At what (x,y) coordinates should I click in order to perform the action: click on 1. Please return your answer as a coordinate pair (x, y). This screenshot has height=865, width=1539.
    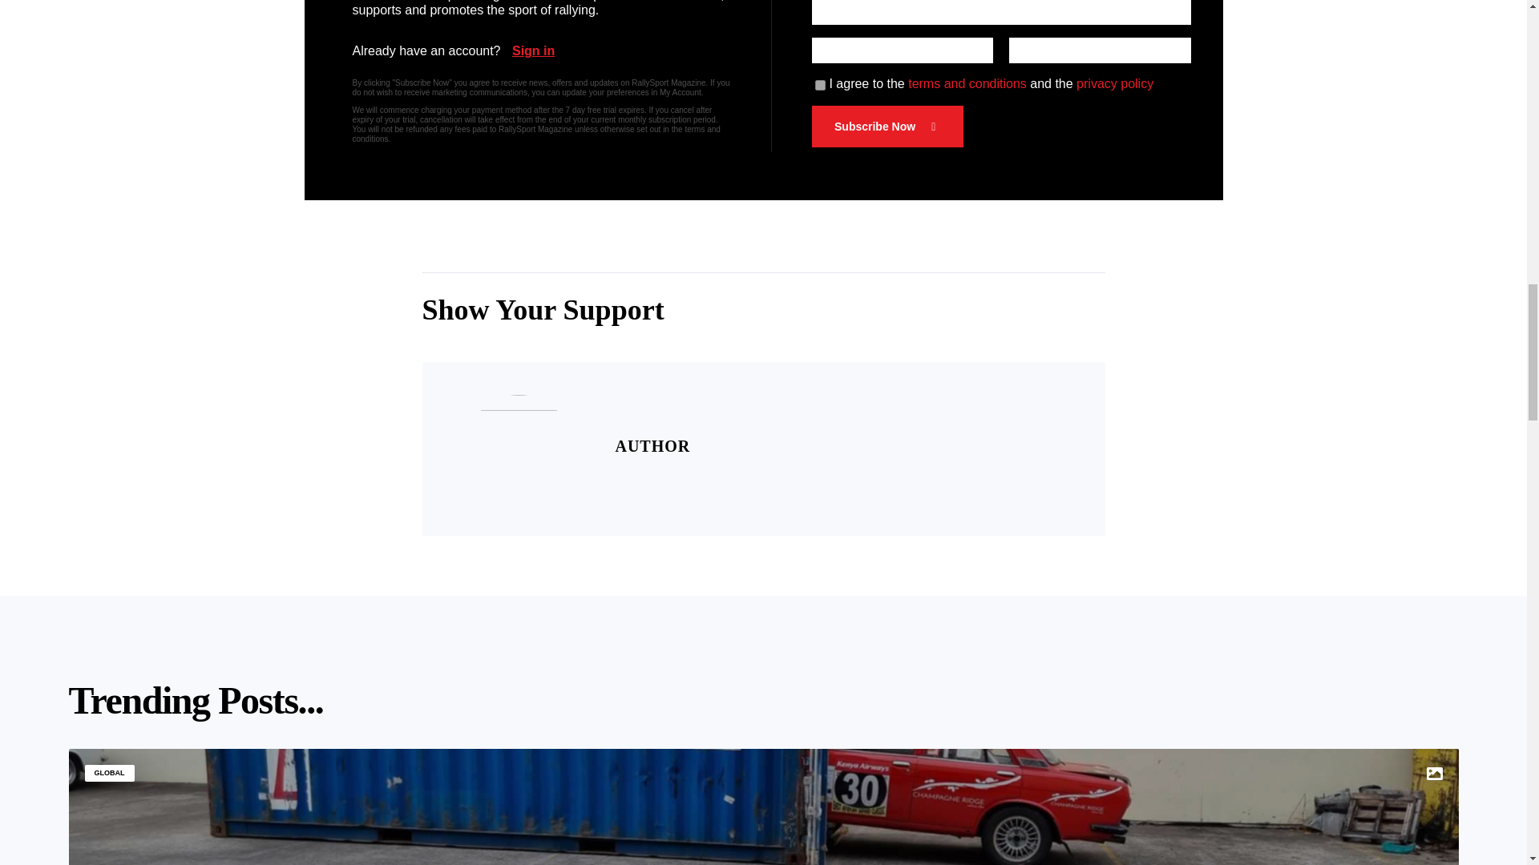
    Looking at the image, I should click on (820, 85).